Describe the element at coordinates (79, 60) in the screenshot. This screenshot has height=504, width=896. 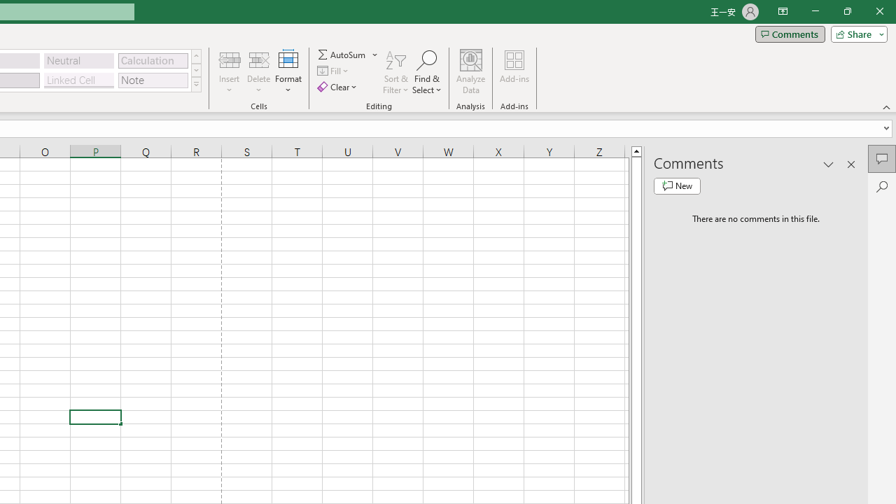
I see `Neutral` at that location.